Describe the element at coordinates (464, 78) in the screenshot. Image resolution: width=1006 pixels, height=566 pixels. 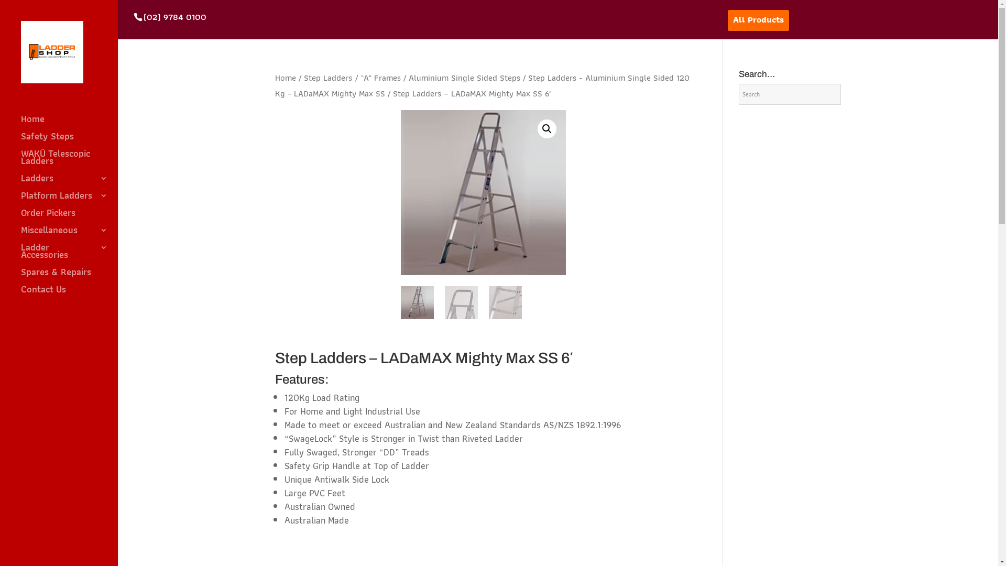
I see `Aluminium Single Sided Steps` at that location.